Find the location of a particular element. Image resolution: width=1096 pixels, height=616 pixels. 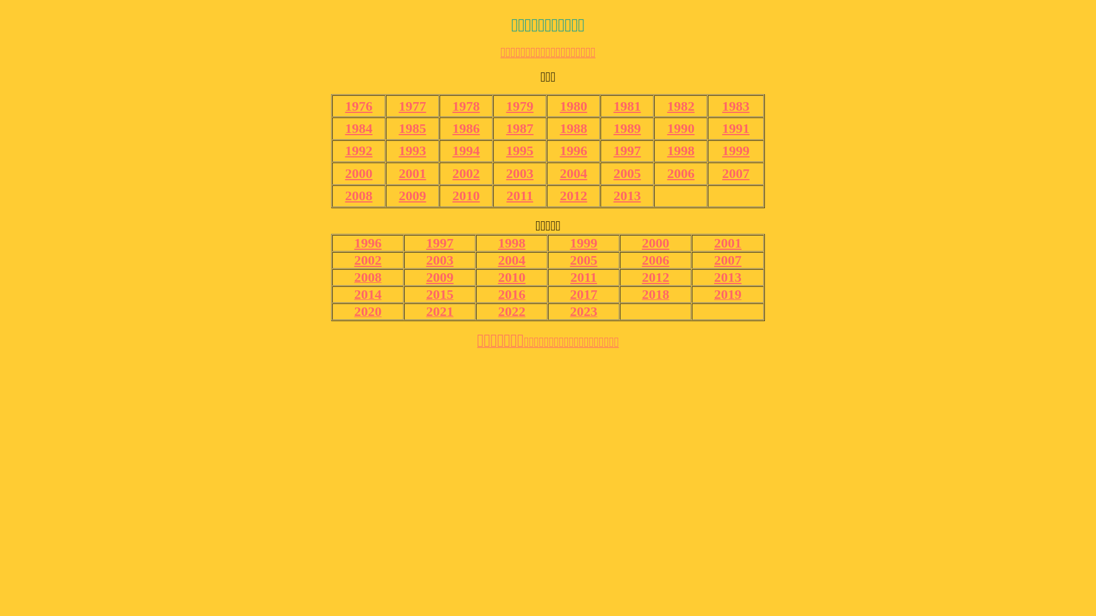

1999 is located at coordinates (583, 243).